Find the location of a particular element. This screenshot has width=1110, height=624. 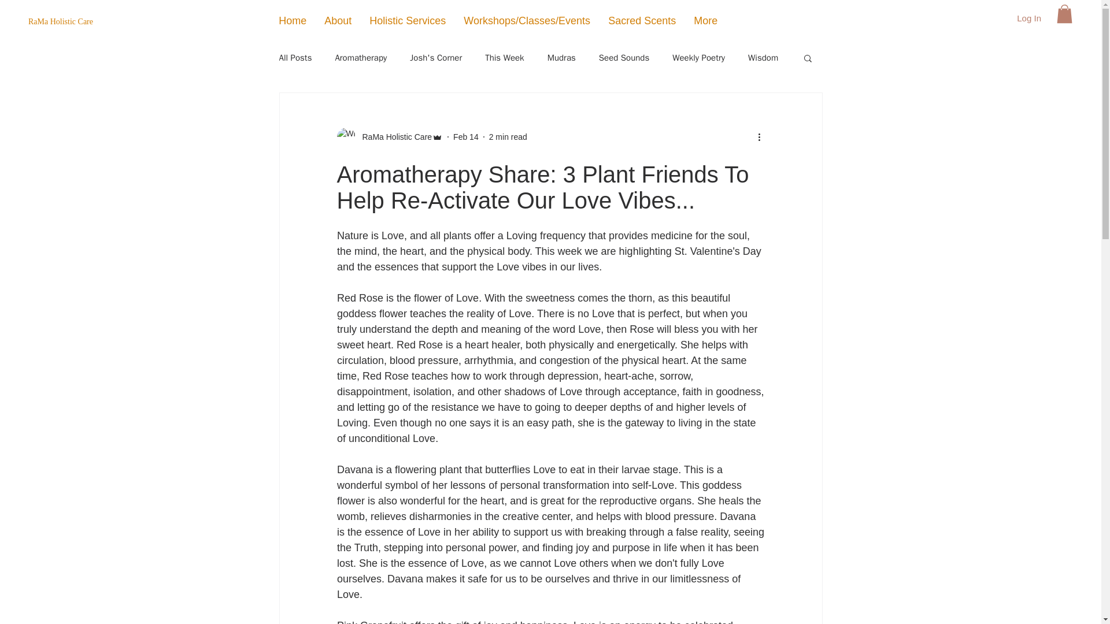

RaMa Holistic Care  is located at coordinates (393, 136).